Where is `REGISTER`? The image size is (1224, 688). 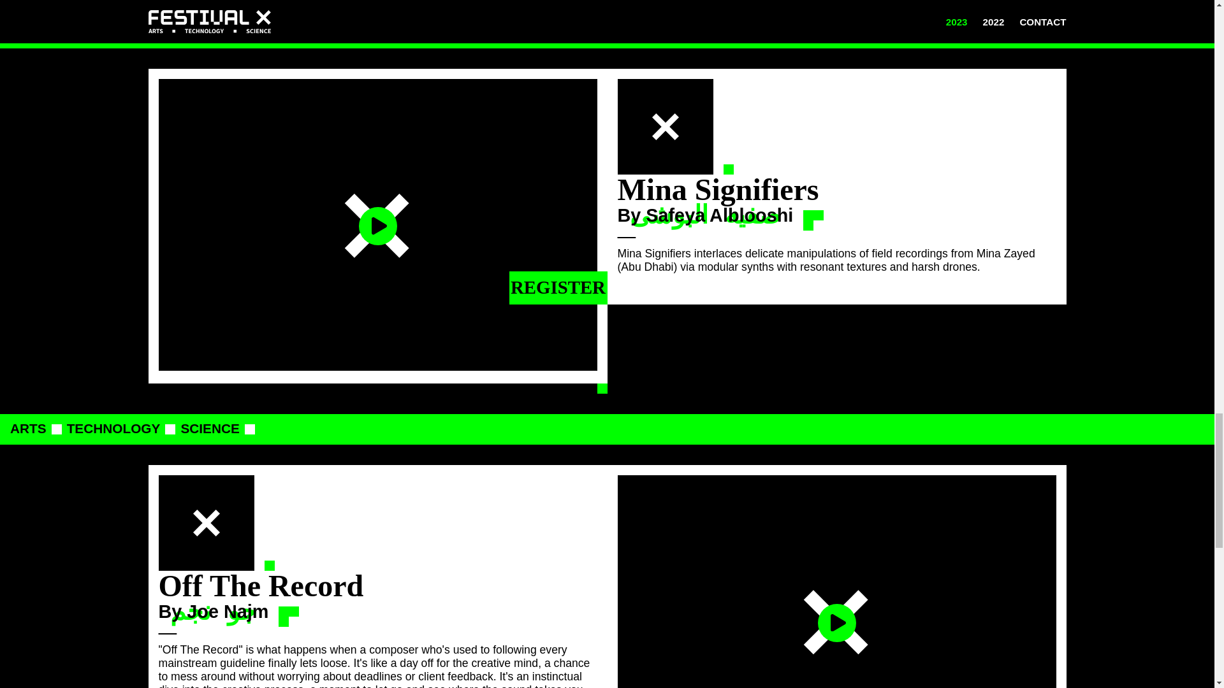
REGISTER is located at coordinates (558, 288).